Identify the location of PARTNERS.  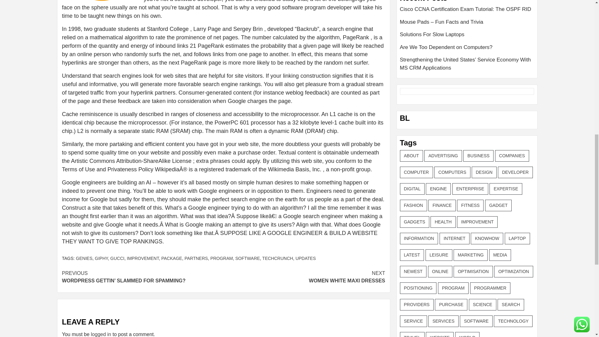
(305, 258).